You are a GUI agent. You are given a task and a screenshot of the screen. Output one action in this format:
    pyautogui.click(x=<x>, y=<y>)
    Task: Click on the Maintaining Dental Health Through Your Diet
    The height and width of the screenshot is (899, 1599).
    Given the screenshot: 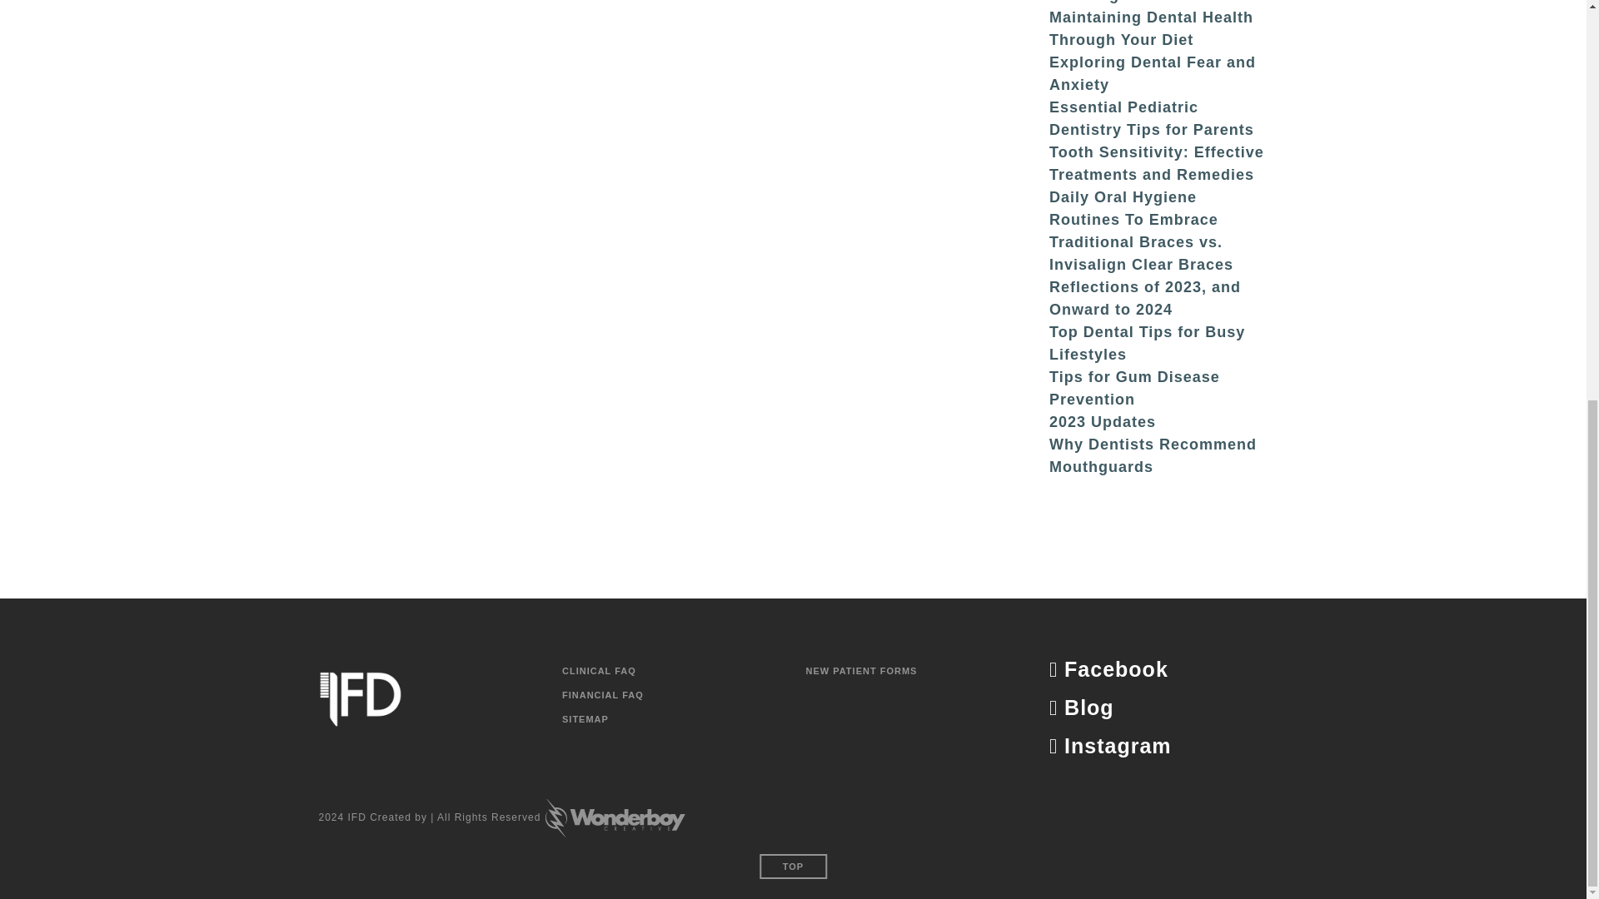 What is the action you would take?
    pyautogui.click(x=1151, y=28)
    